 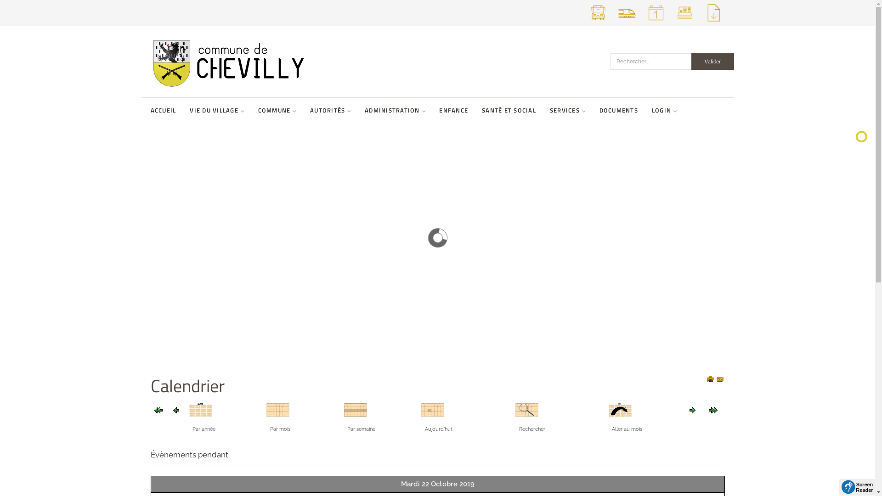 What do you see at coordinates (713, 410) in the screenshot?
I see `Mois suivant` at bounding box center [713, 410].